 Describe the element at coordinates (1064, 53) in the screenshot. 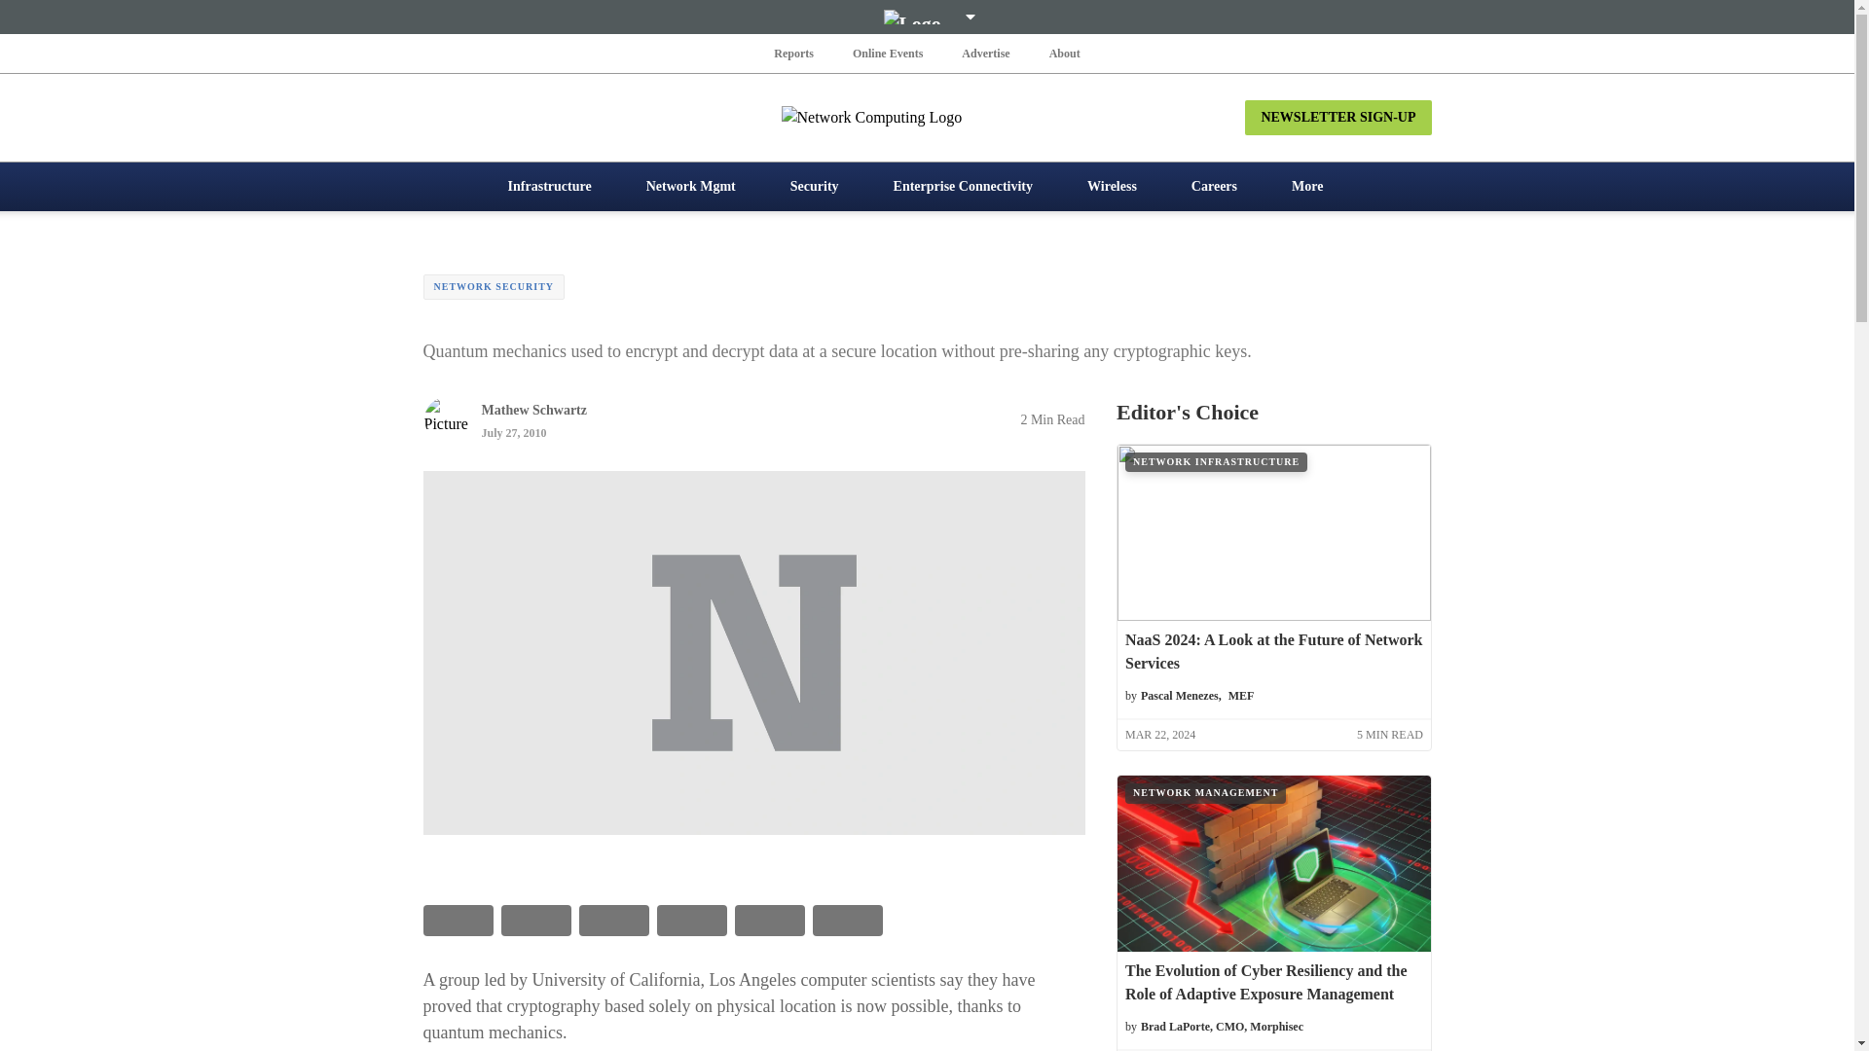

I see `About` at that location.